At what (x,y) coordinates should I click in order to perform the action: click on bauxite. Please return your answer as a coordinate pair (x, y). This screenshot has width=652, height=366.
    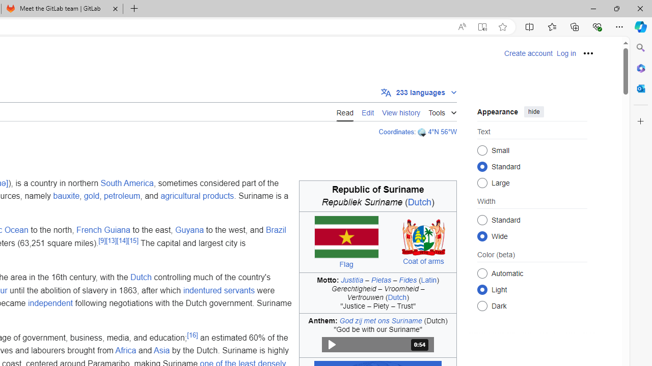
    Looking at the image, I should click on (66, 196).